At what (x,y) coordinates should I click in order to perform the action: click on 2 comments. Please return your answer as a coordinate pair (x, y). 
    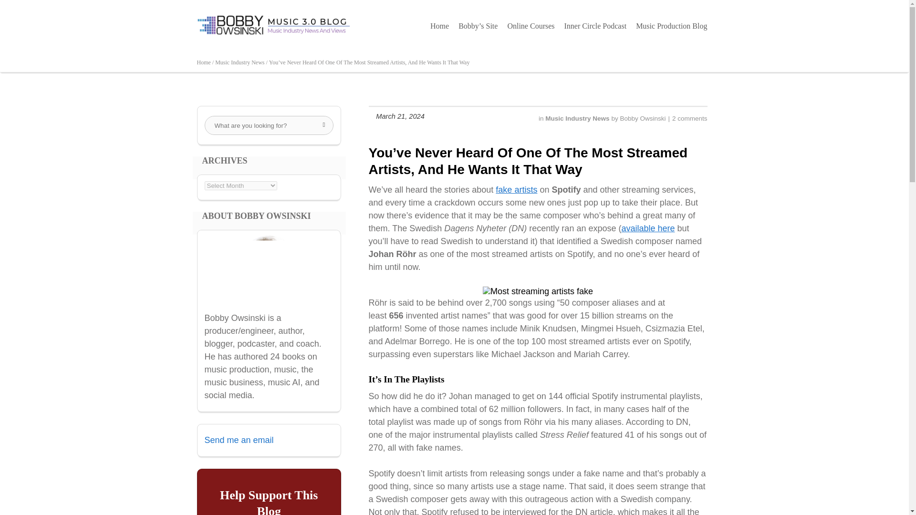
    Looking at the image, I should click on (690, 118).